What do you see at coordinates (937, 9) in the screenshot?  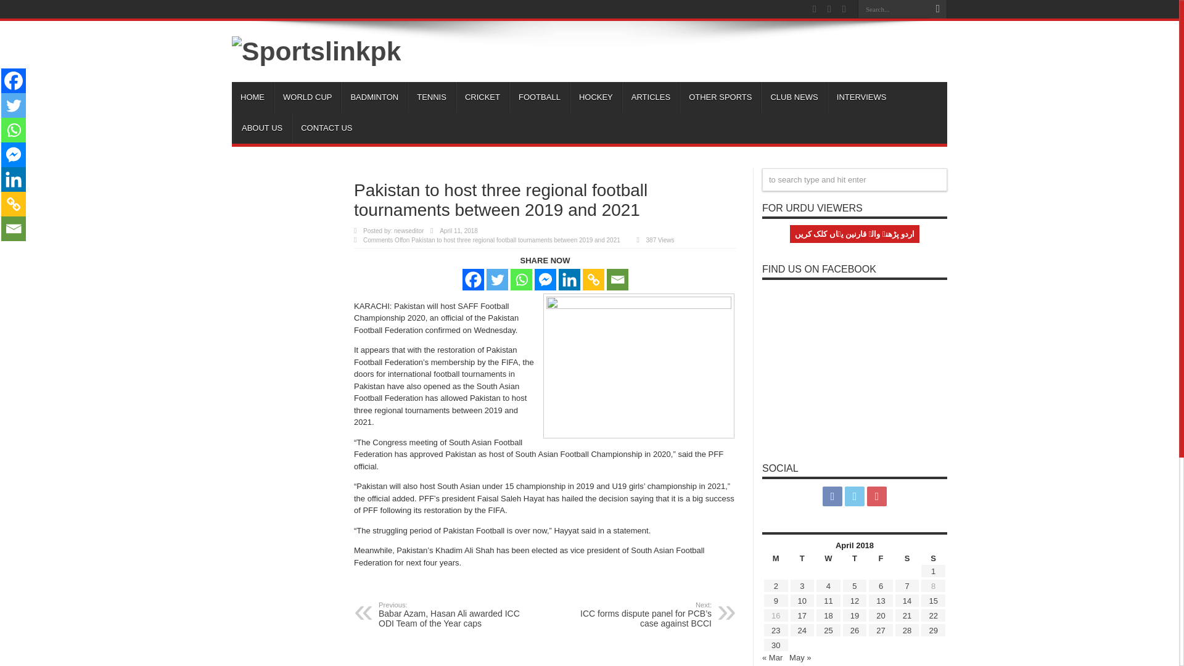 I see `Search` at bounding box center [937, 9].